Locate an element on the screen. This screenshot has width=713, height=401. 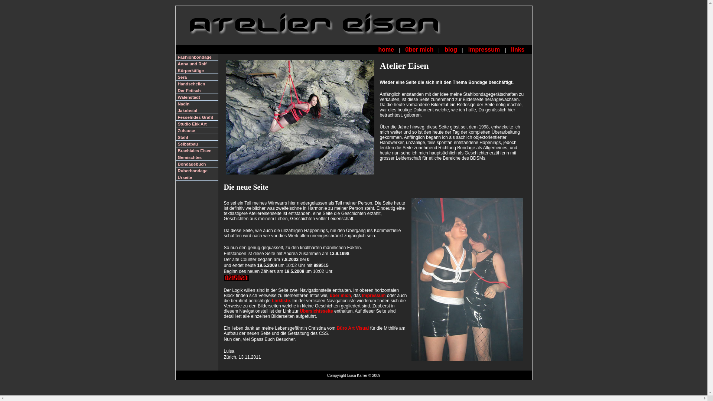
Zuhause is located at coordinates (197, 131).